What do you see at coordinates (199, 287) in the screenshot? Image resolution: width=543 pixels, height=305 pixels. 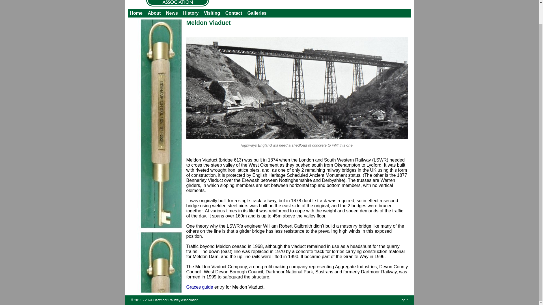 I see `Graces guide` at bounding box center [199, 287].